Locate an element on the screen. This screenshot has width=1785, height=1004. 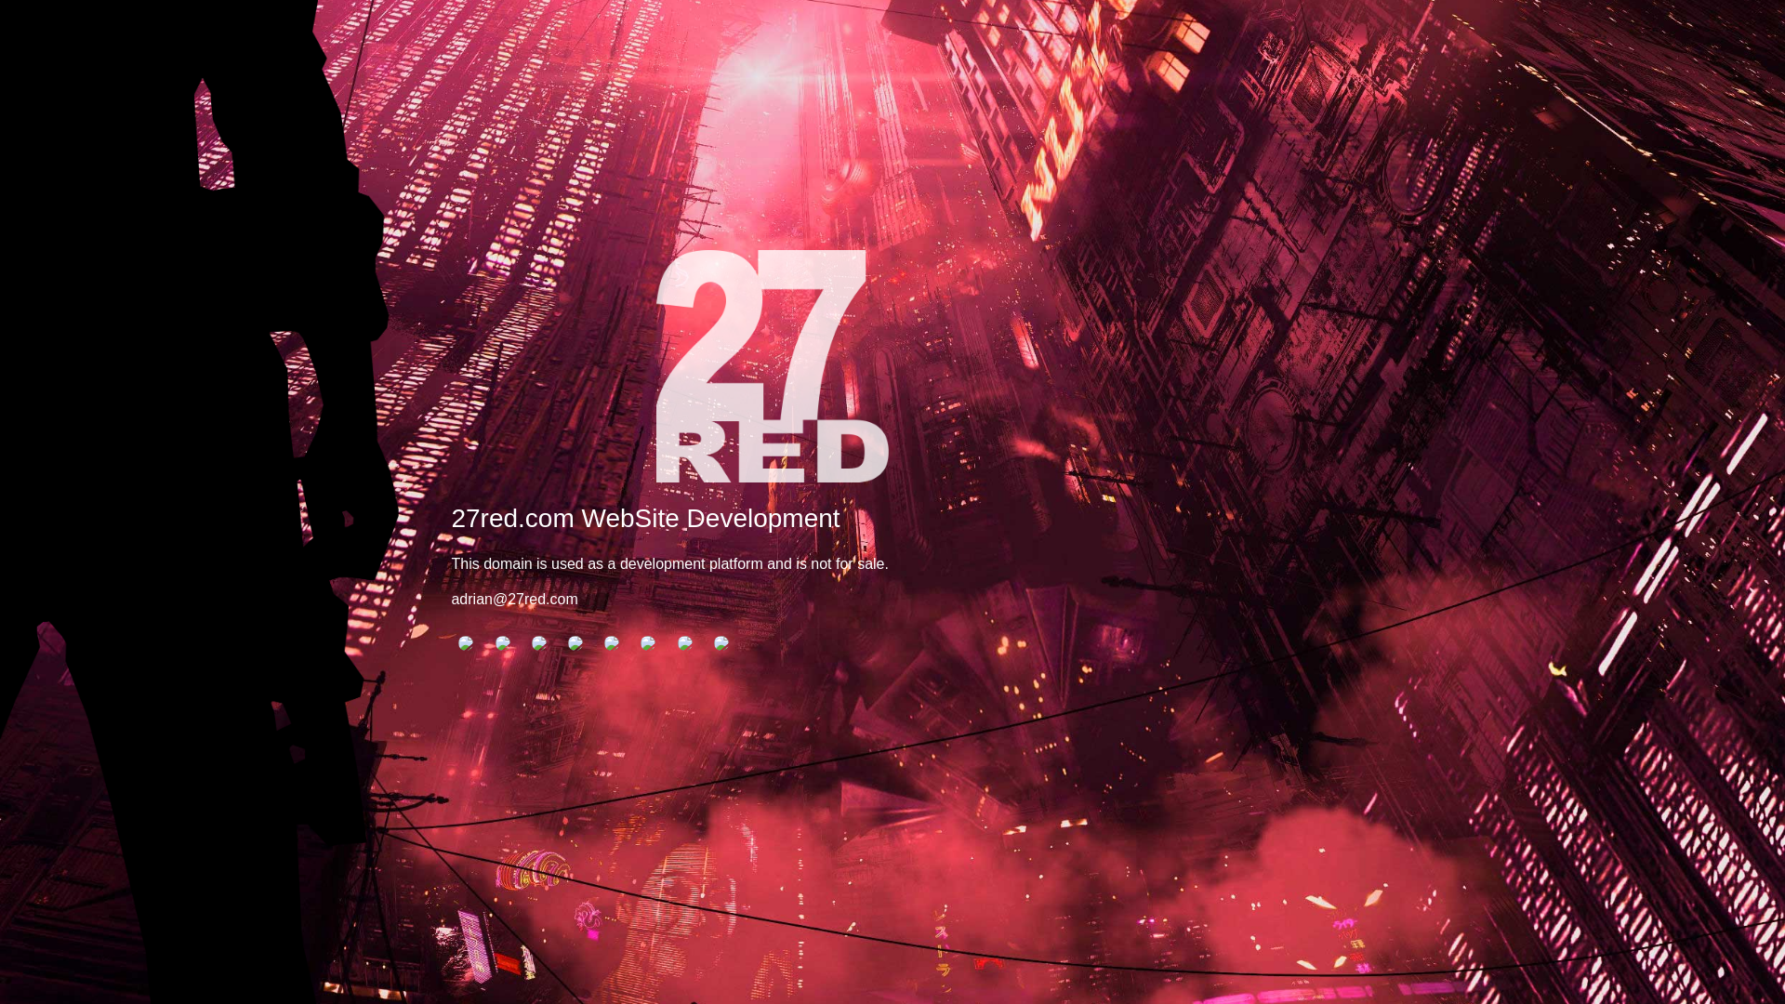
StudioMauriks is located at coordinates (503, 643).